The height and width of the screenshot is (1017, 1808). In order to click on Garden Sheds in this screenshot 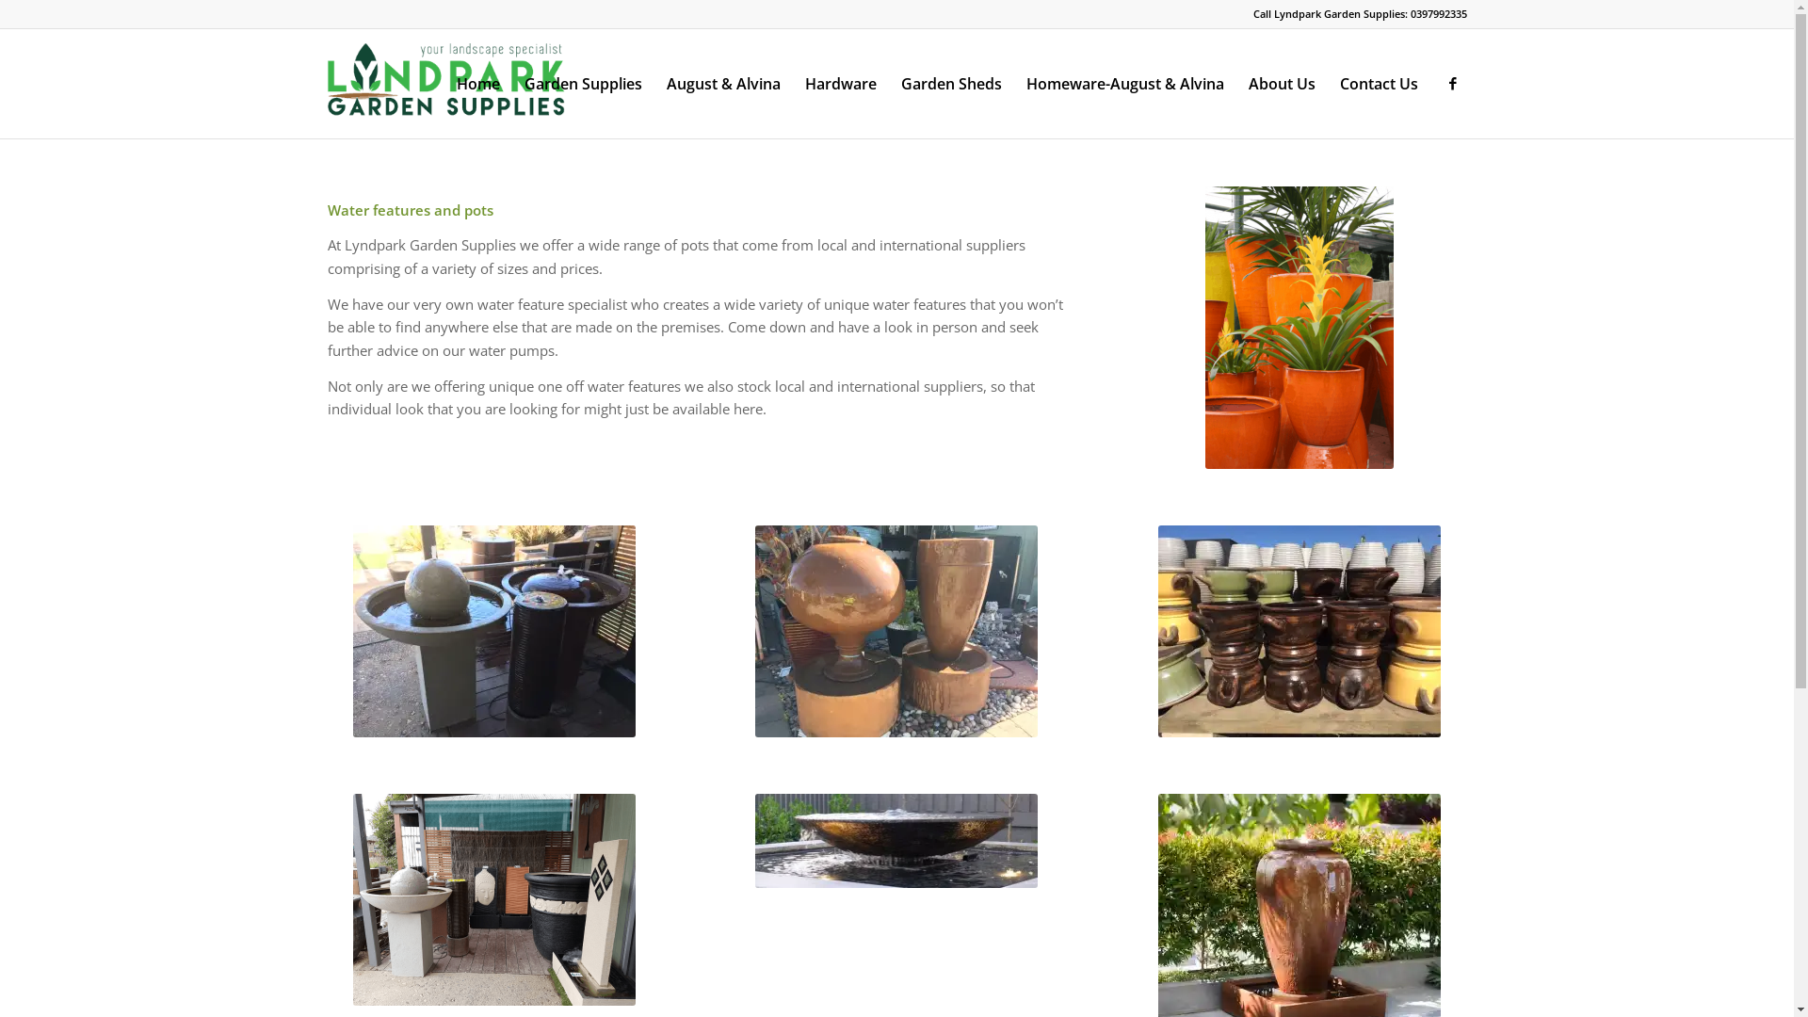, I will do `click(951, 84)`.